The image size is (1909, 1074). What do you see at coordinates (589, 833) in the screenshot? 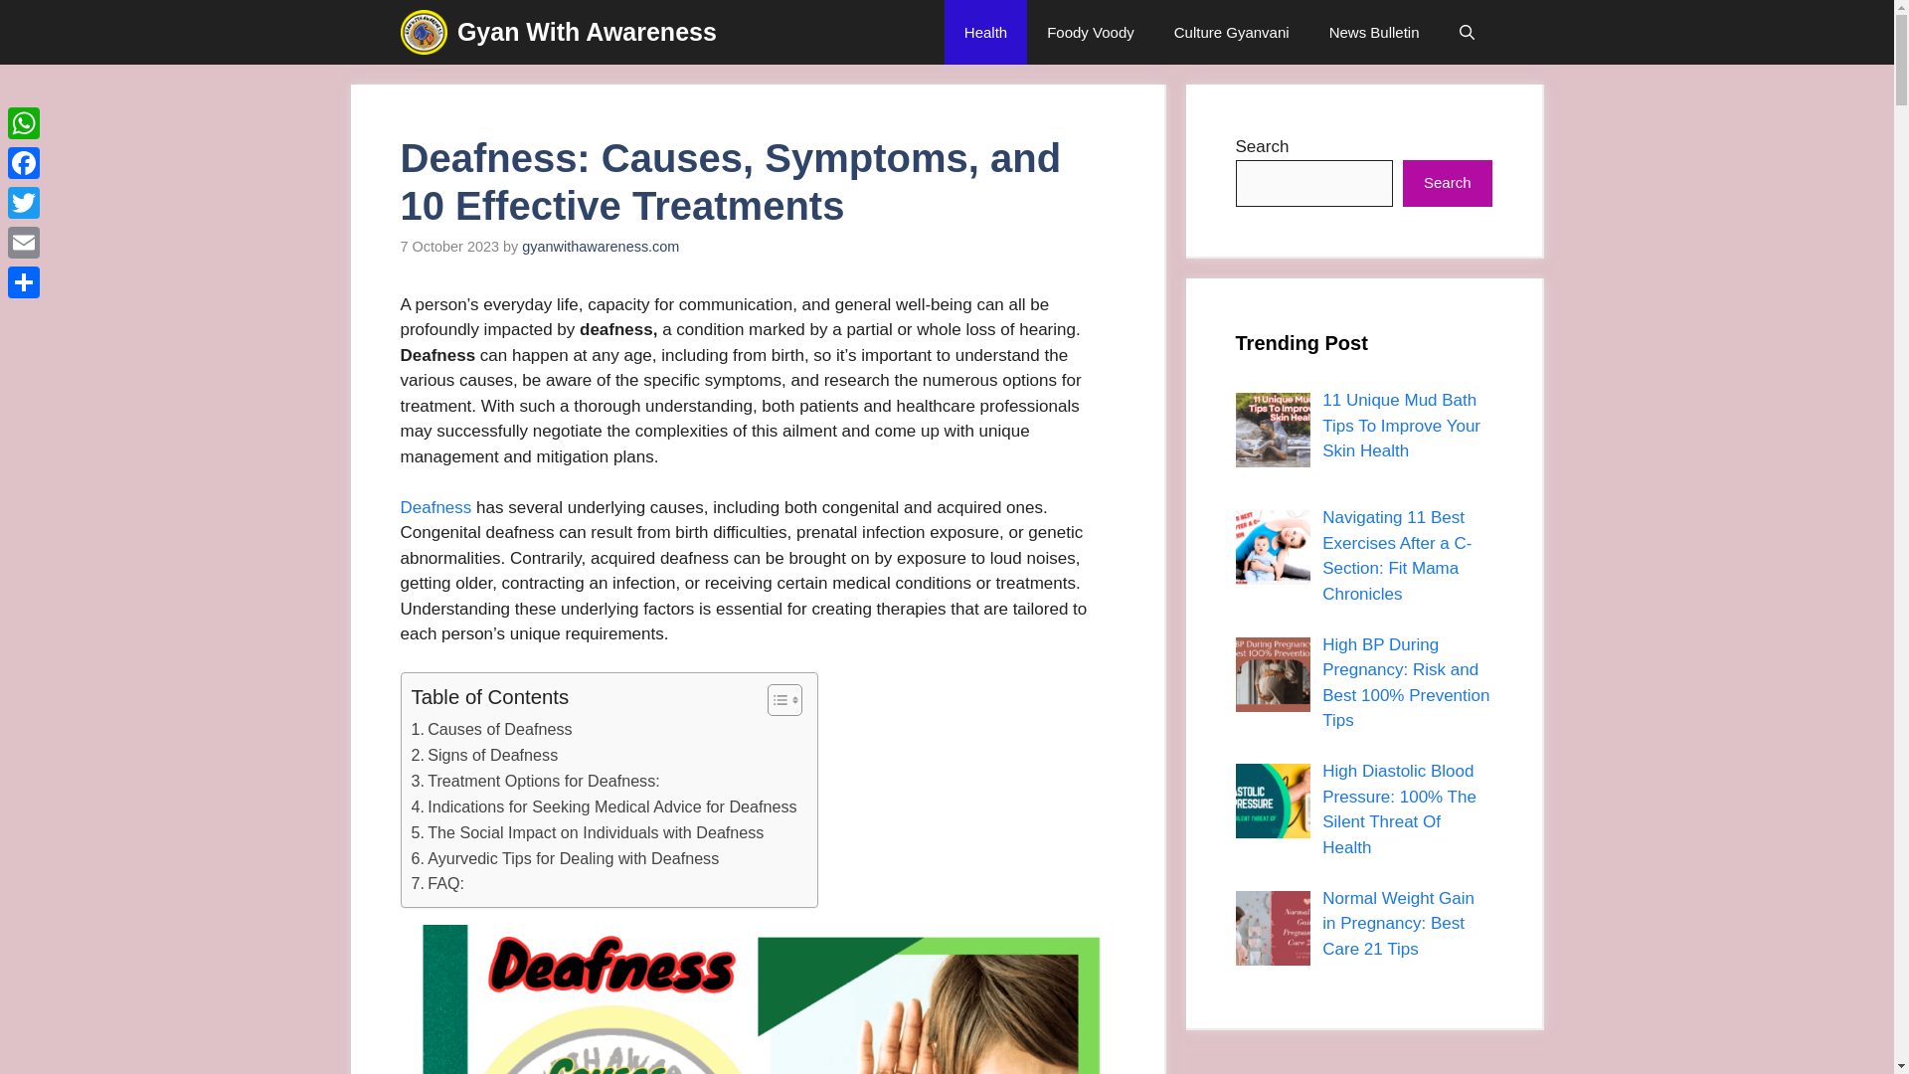
I see `The Social Impact on Individuals with Deafness` at bounding box center [589, 833].